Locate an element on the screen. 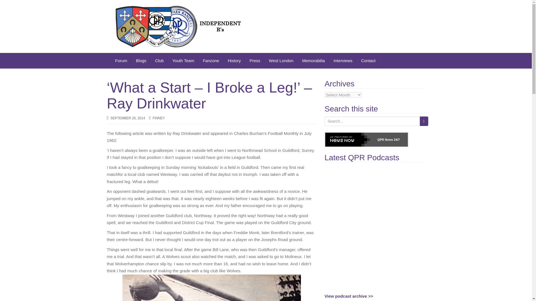 The width and height of the screenshot is (536, 301). Fanzone is located at coordinates (211, 61).